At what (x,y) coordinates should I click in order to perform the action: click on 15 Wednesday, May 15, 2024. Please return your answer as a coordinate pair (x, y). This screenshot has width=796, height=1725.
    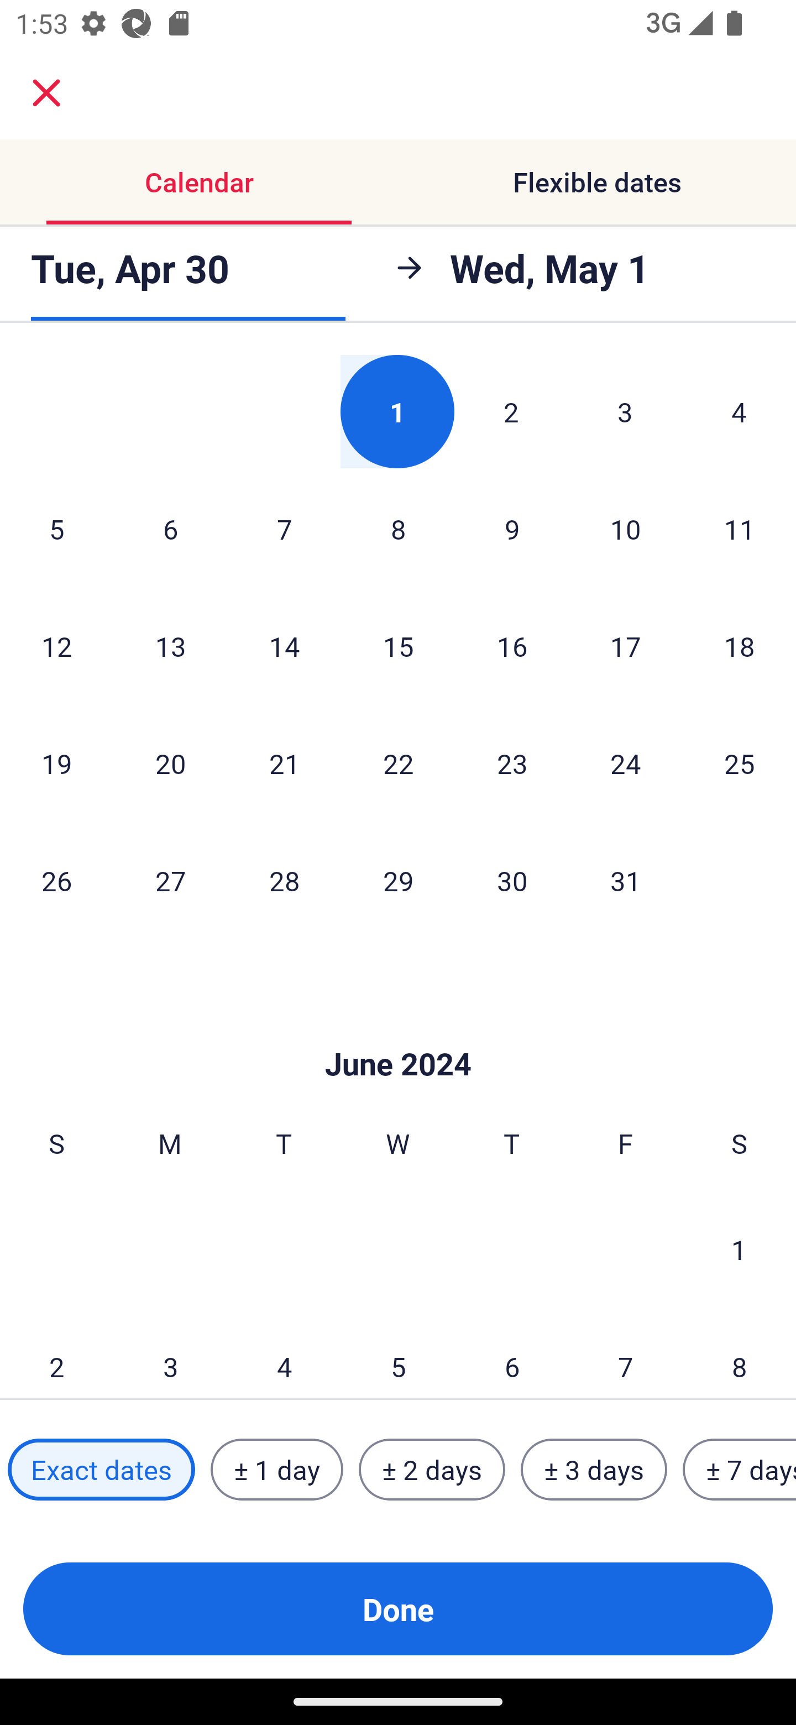
    Looking at the image, I should click on (398, 646).